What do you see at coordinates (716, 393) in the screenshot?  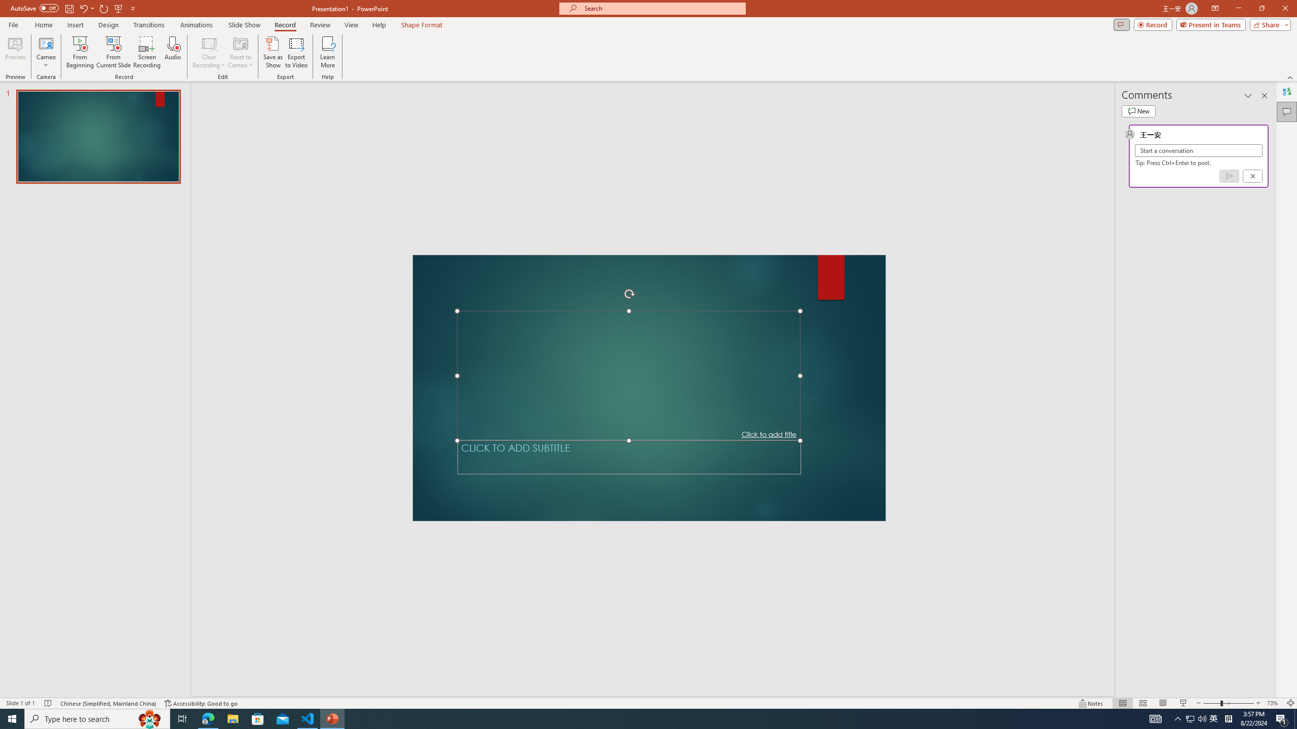 I see `Cancel` at bounding box center [716, 393].